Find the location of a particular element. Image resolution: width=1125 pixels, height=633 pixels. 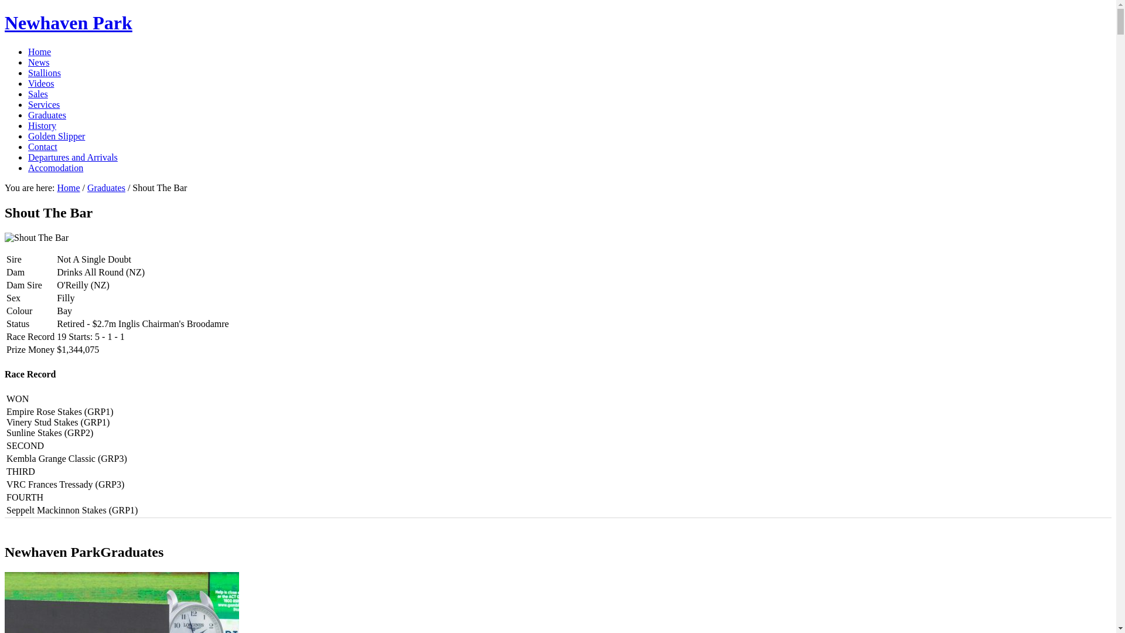

Graduates is located at coordinates (47, 115).